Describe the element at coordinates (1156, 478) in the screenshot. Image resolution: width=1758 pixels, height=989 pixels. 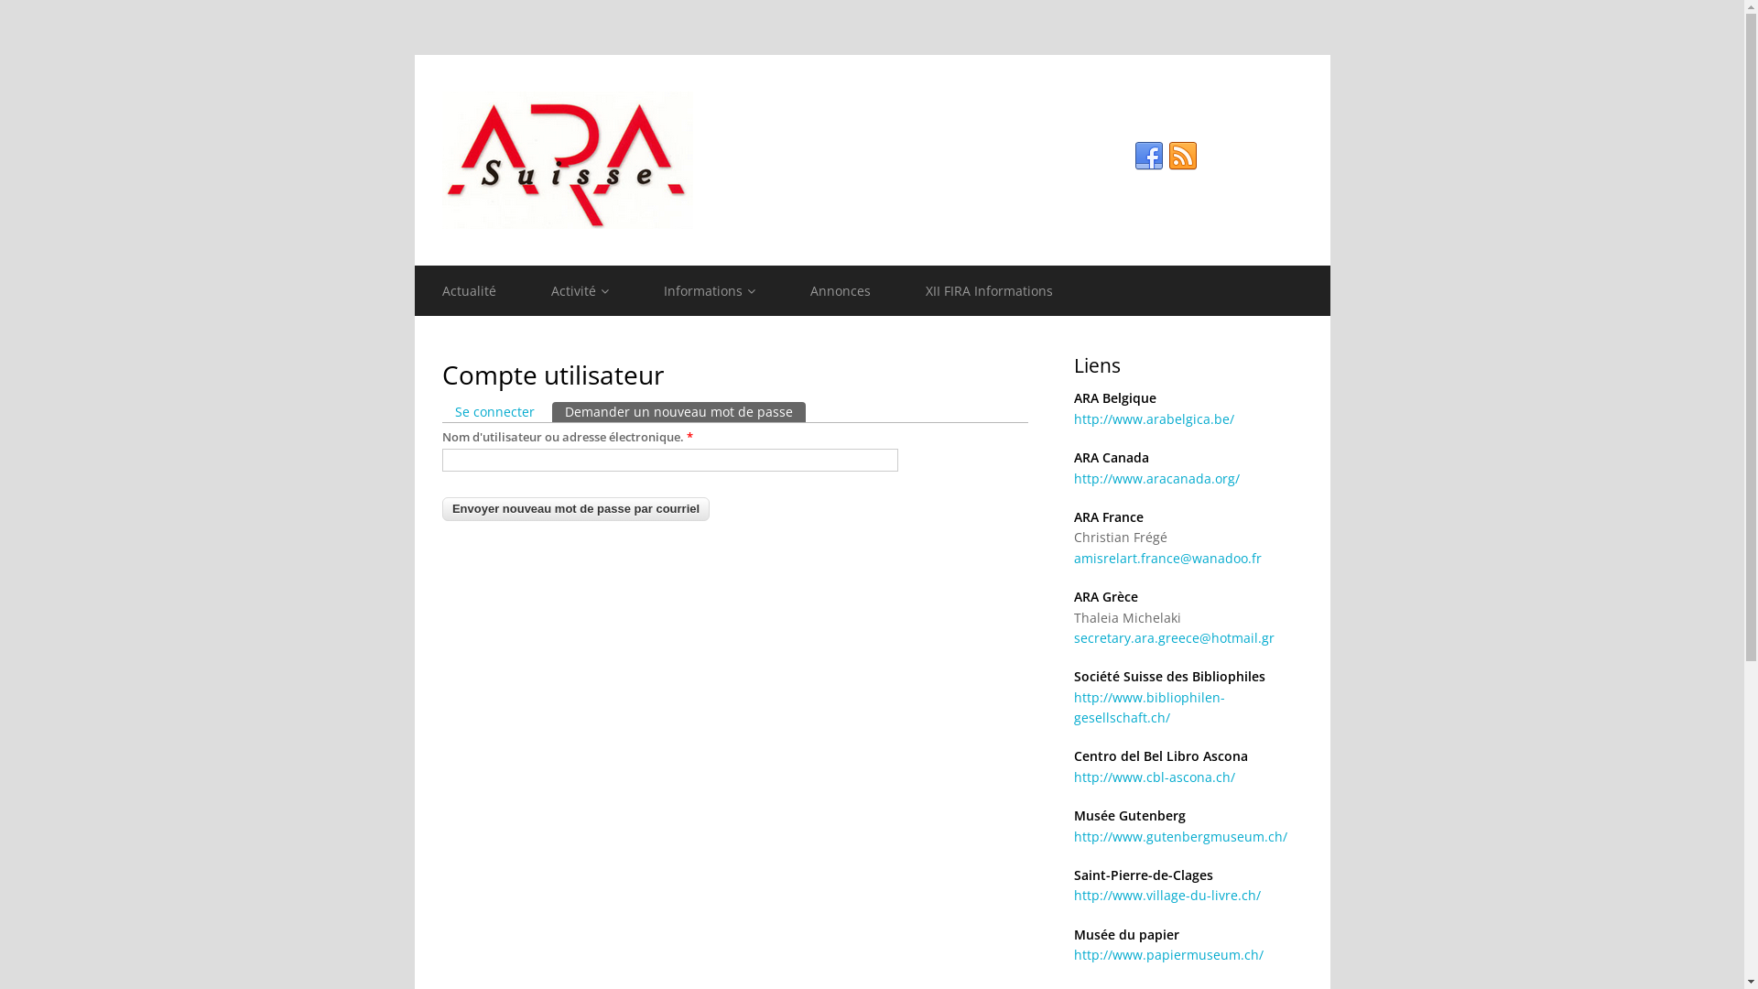
I see `http://www.aracanada.org/` at that location.